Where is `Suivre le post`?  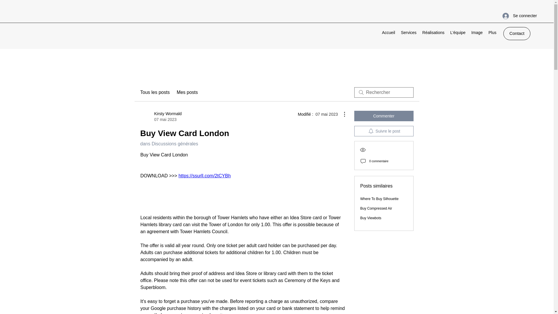
Suivre le post is located at coordinates (384, 131).